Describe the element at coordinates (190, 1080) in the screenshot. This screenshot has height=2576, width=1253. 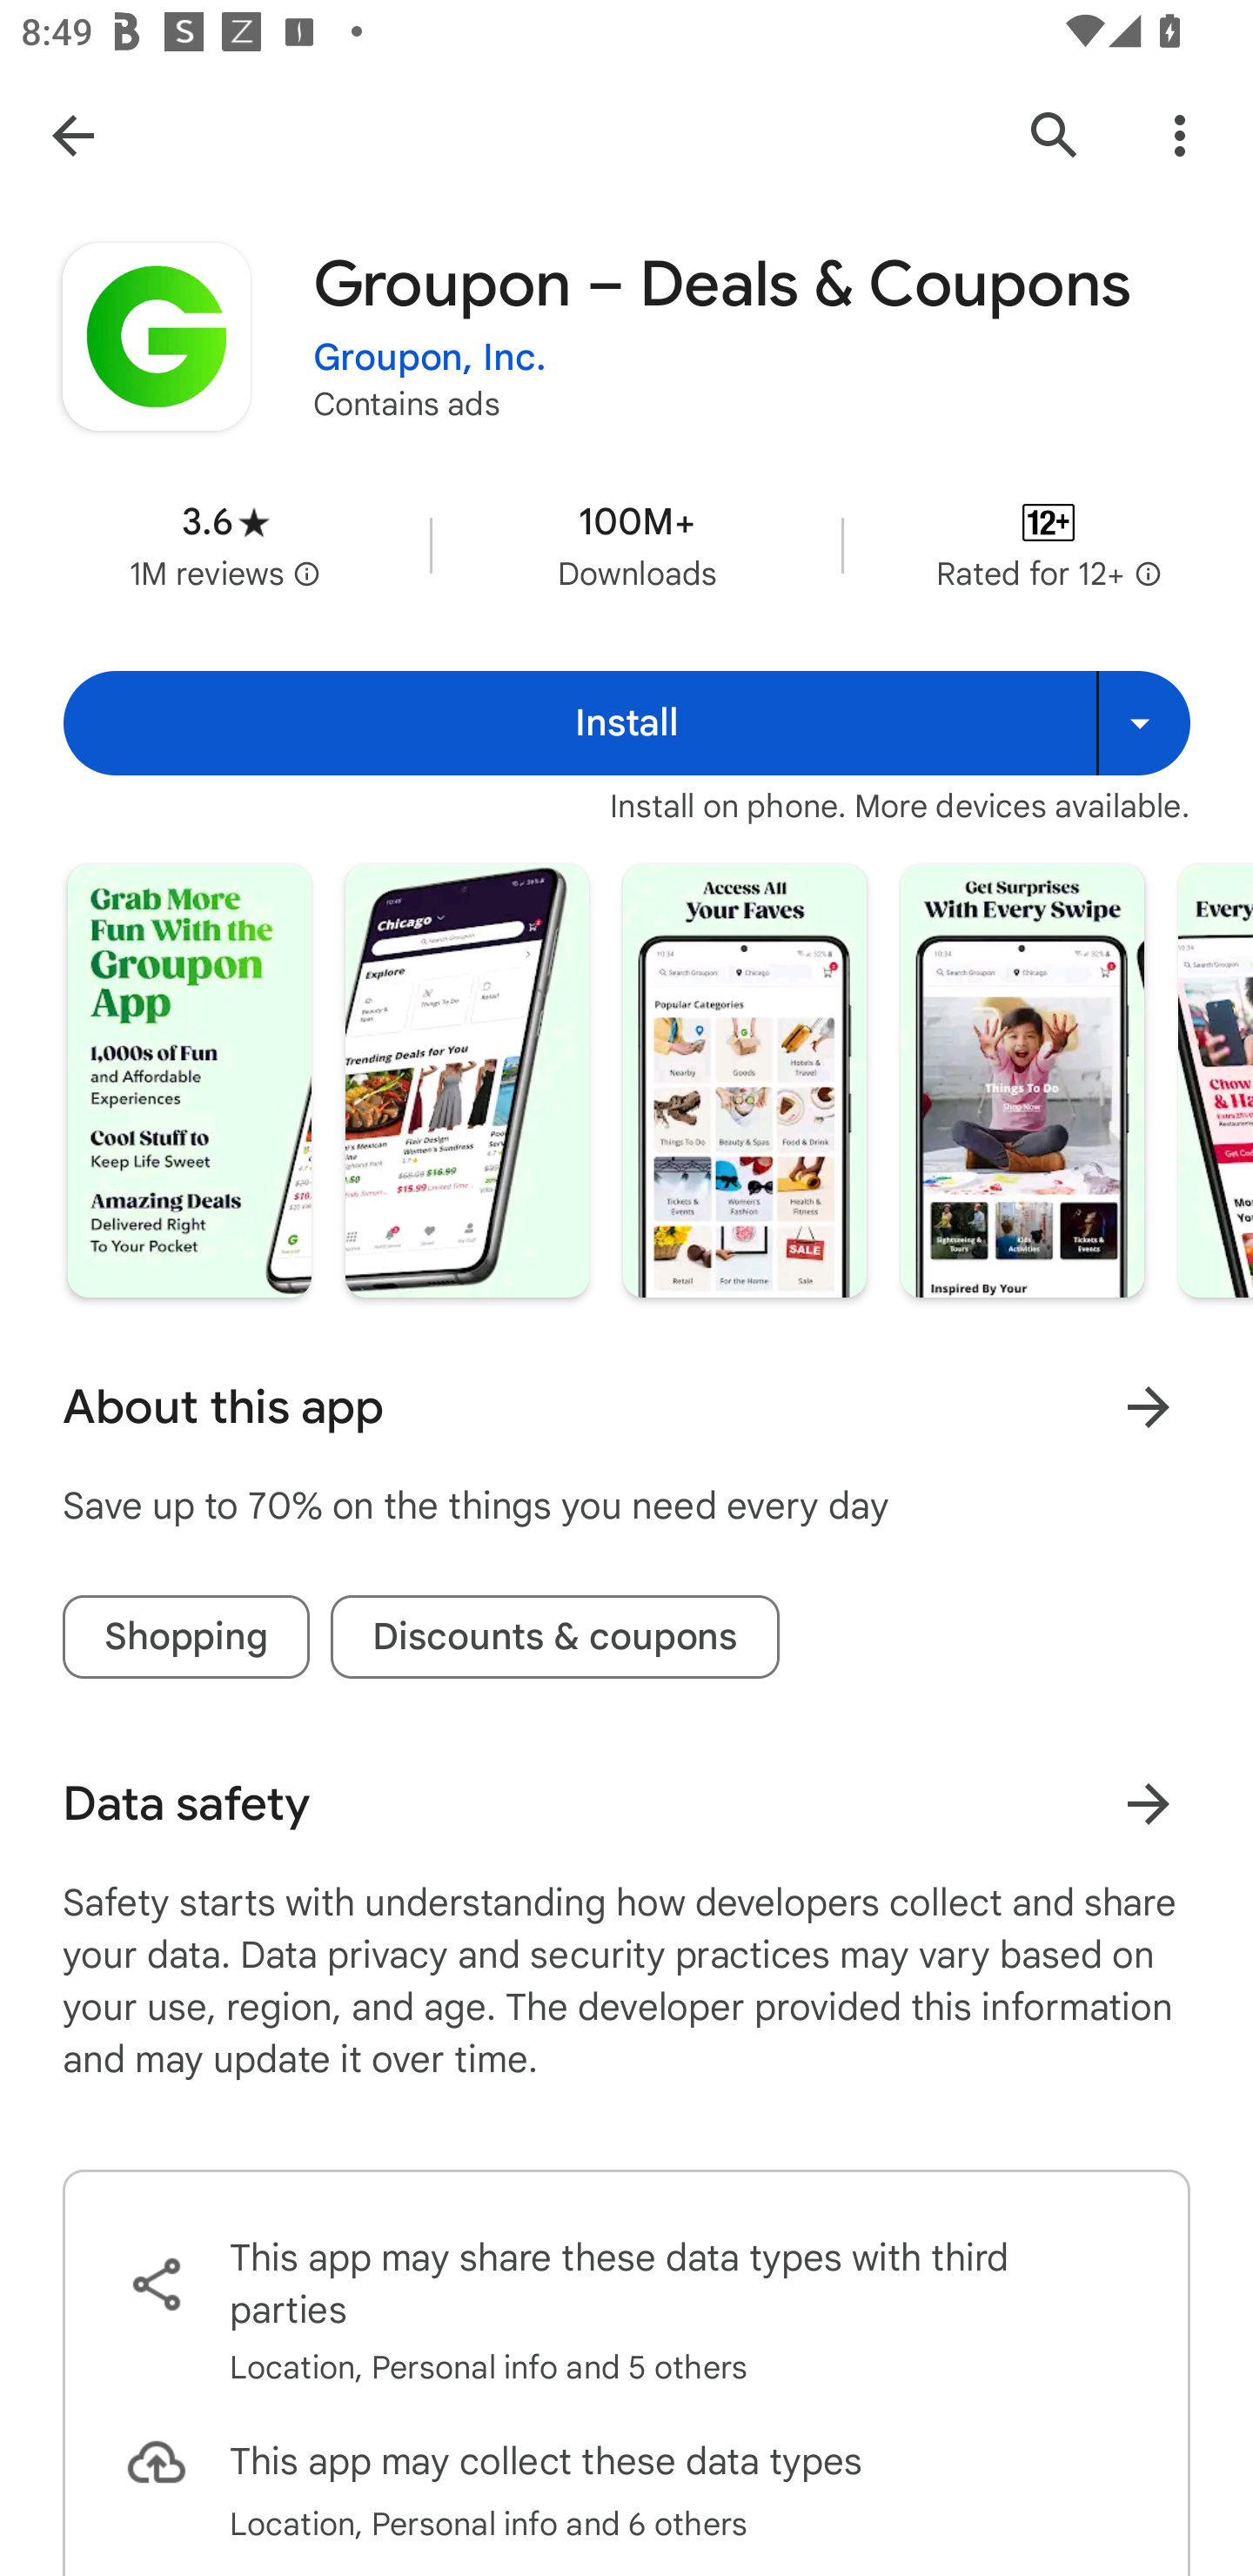
I see `Screenshot "1" of "8"` at that location.